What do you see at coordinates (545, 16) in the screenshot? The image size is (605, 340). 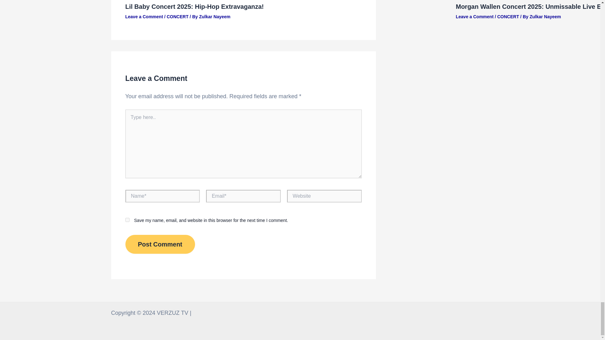 I see `View all posts by Zulkar Nayeem` at bounding box center [545, 16].